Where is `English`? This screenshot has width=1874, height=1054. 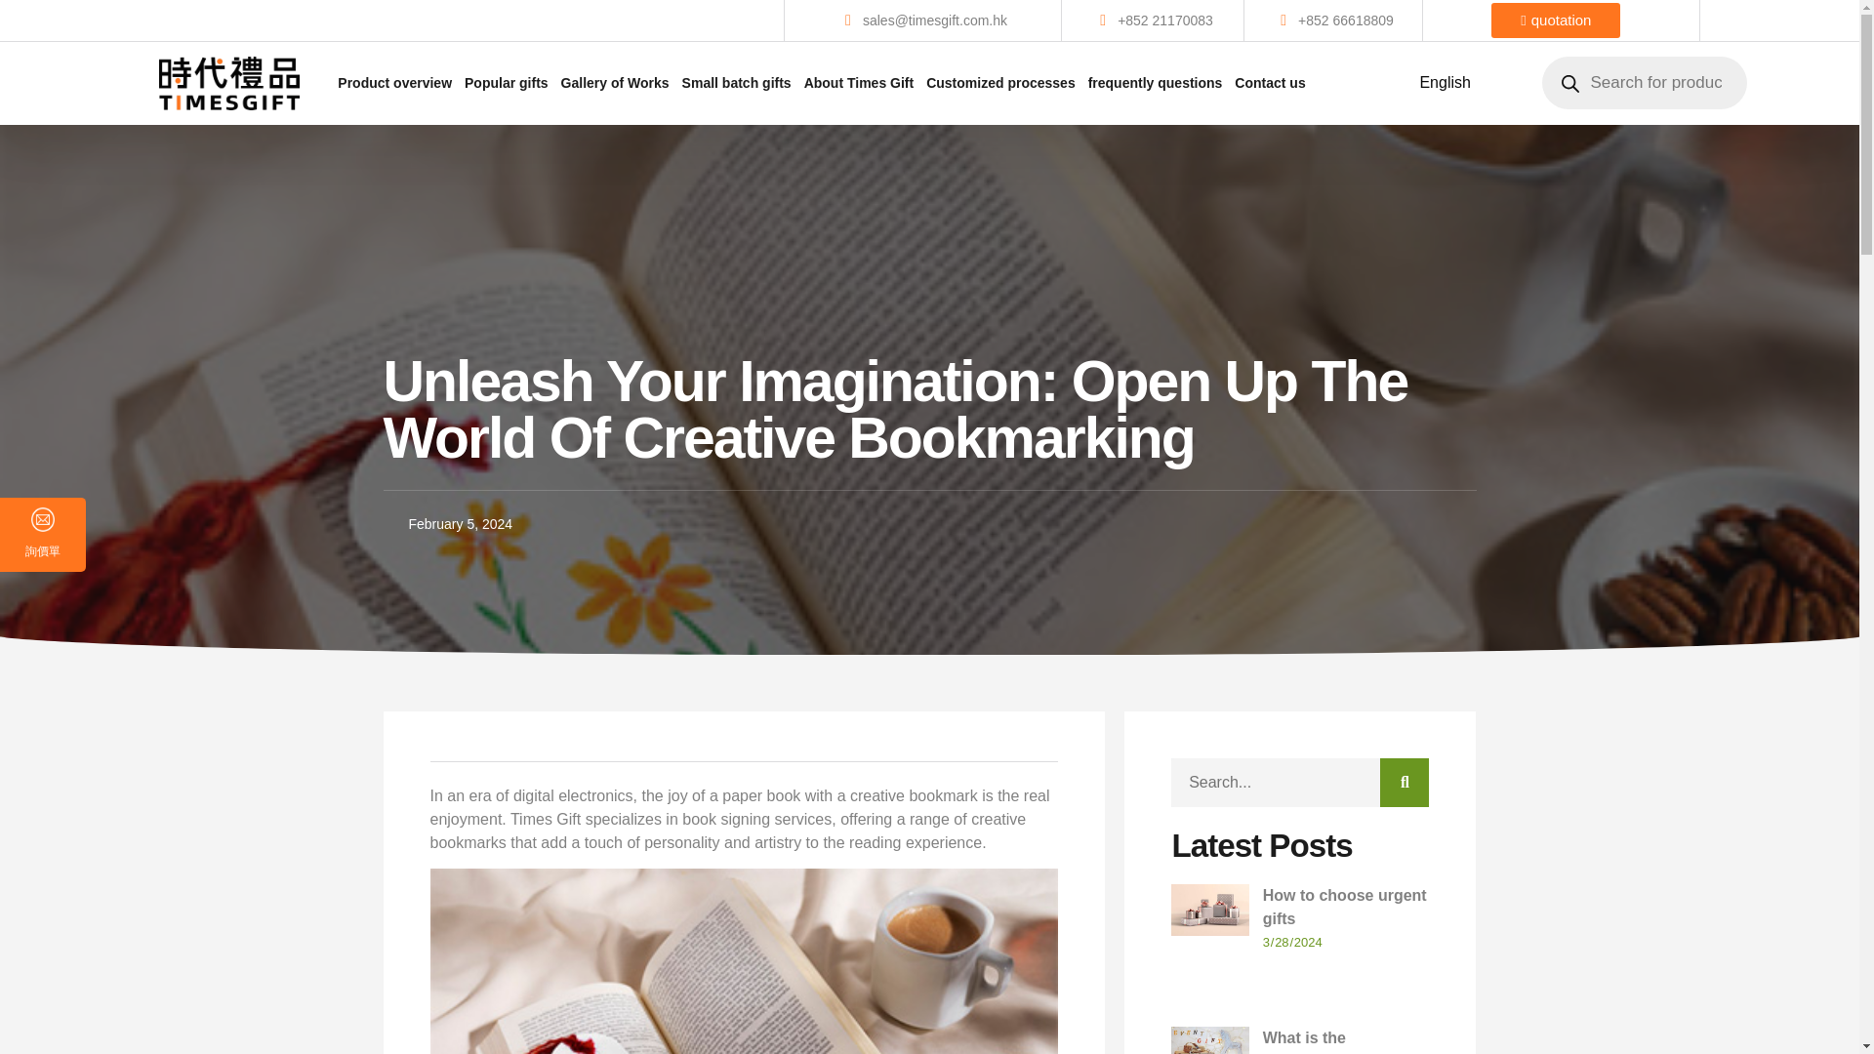 English is located at coordinates (1445, 82).